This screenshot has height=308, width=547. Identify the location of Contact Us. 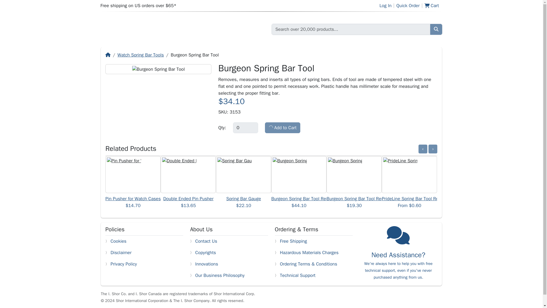
(206, 241).